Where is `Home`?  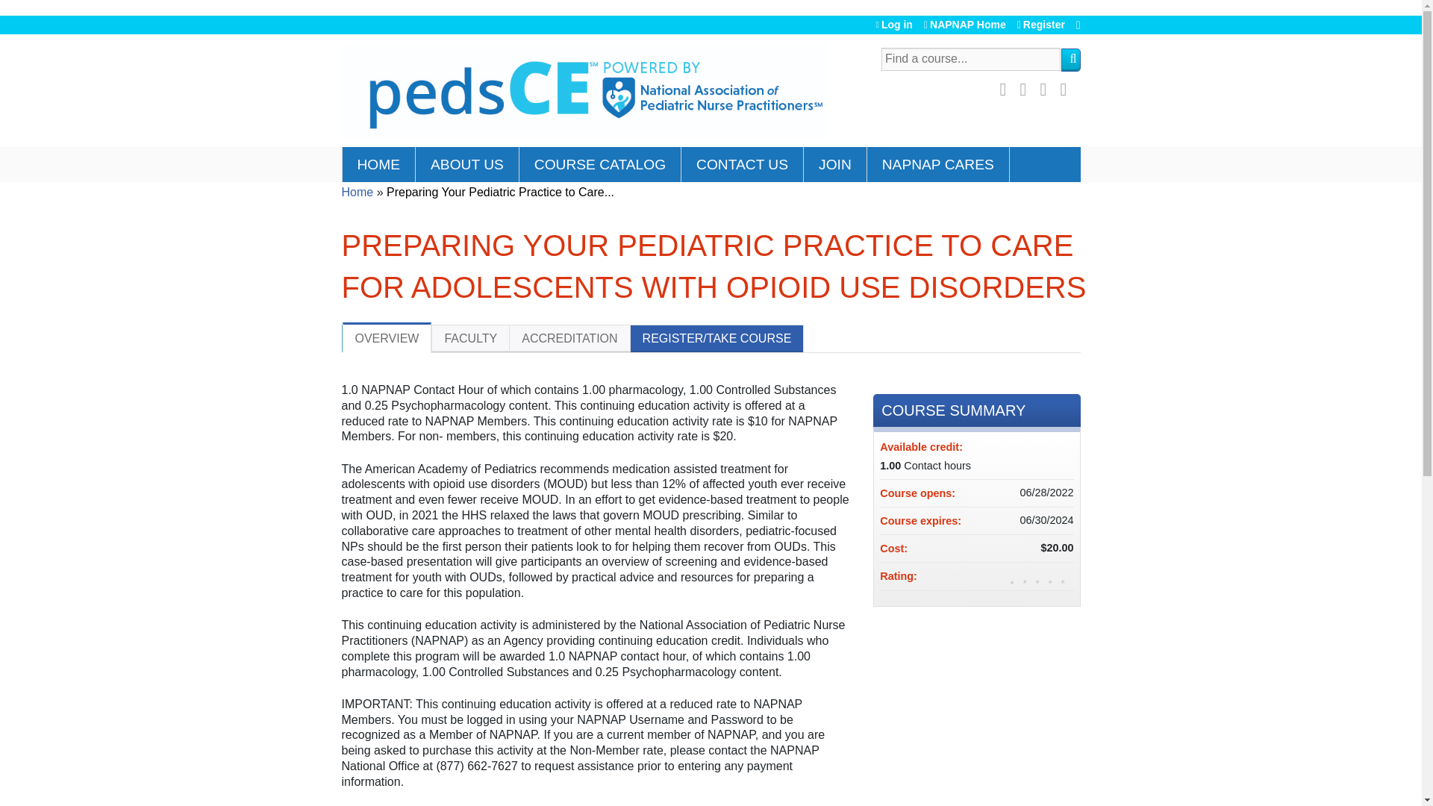 Home is located at coordinates (358, 192).